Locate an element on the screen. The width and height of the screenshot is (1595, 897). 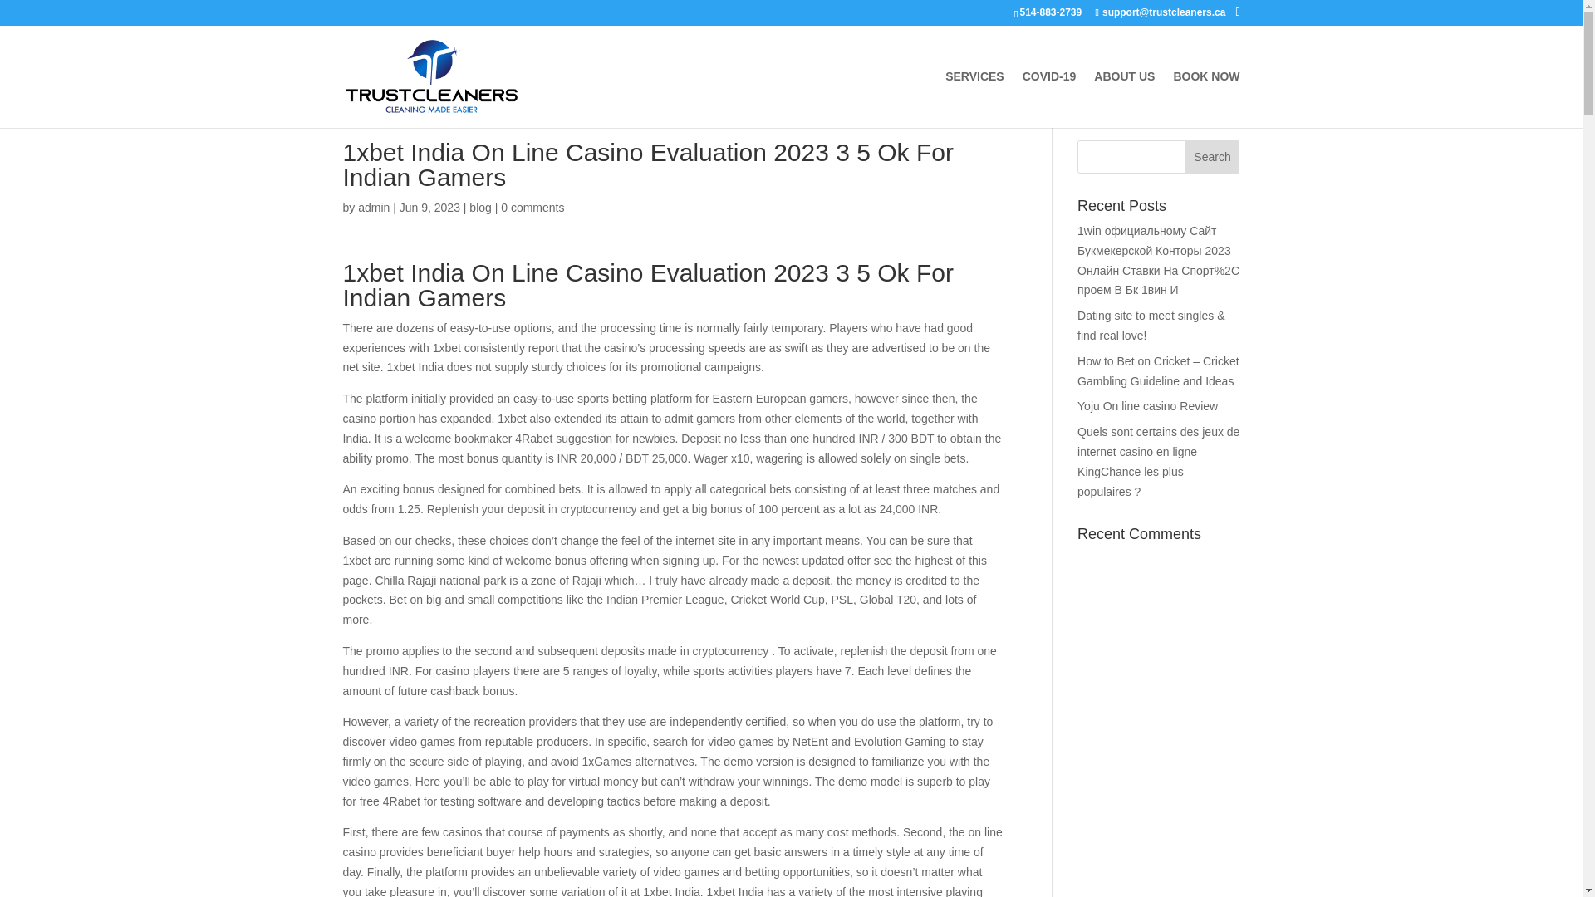
admin is located at coordinates (373, 208).